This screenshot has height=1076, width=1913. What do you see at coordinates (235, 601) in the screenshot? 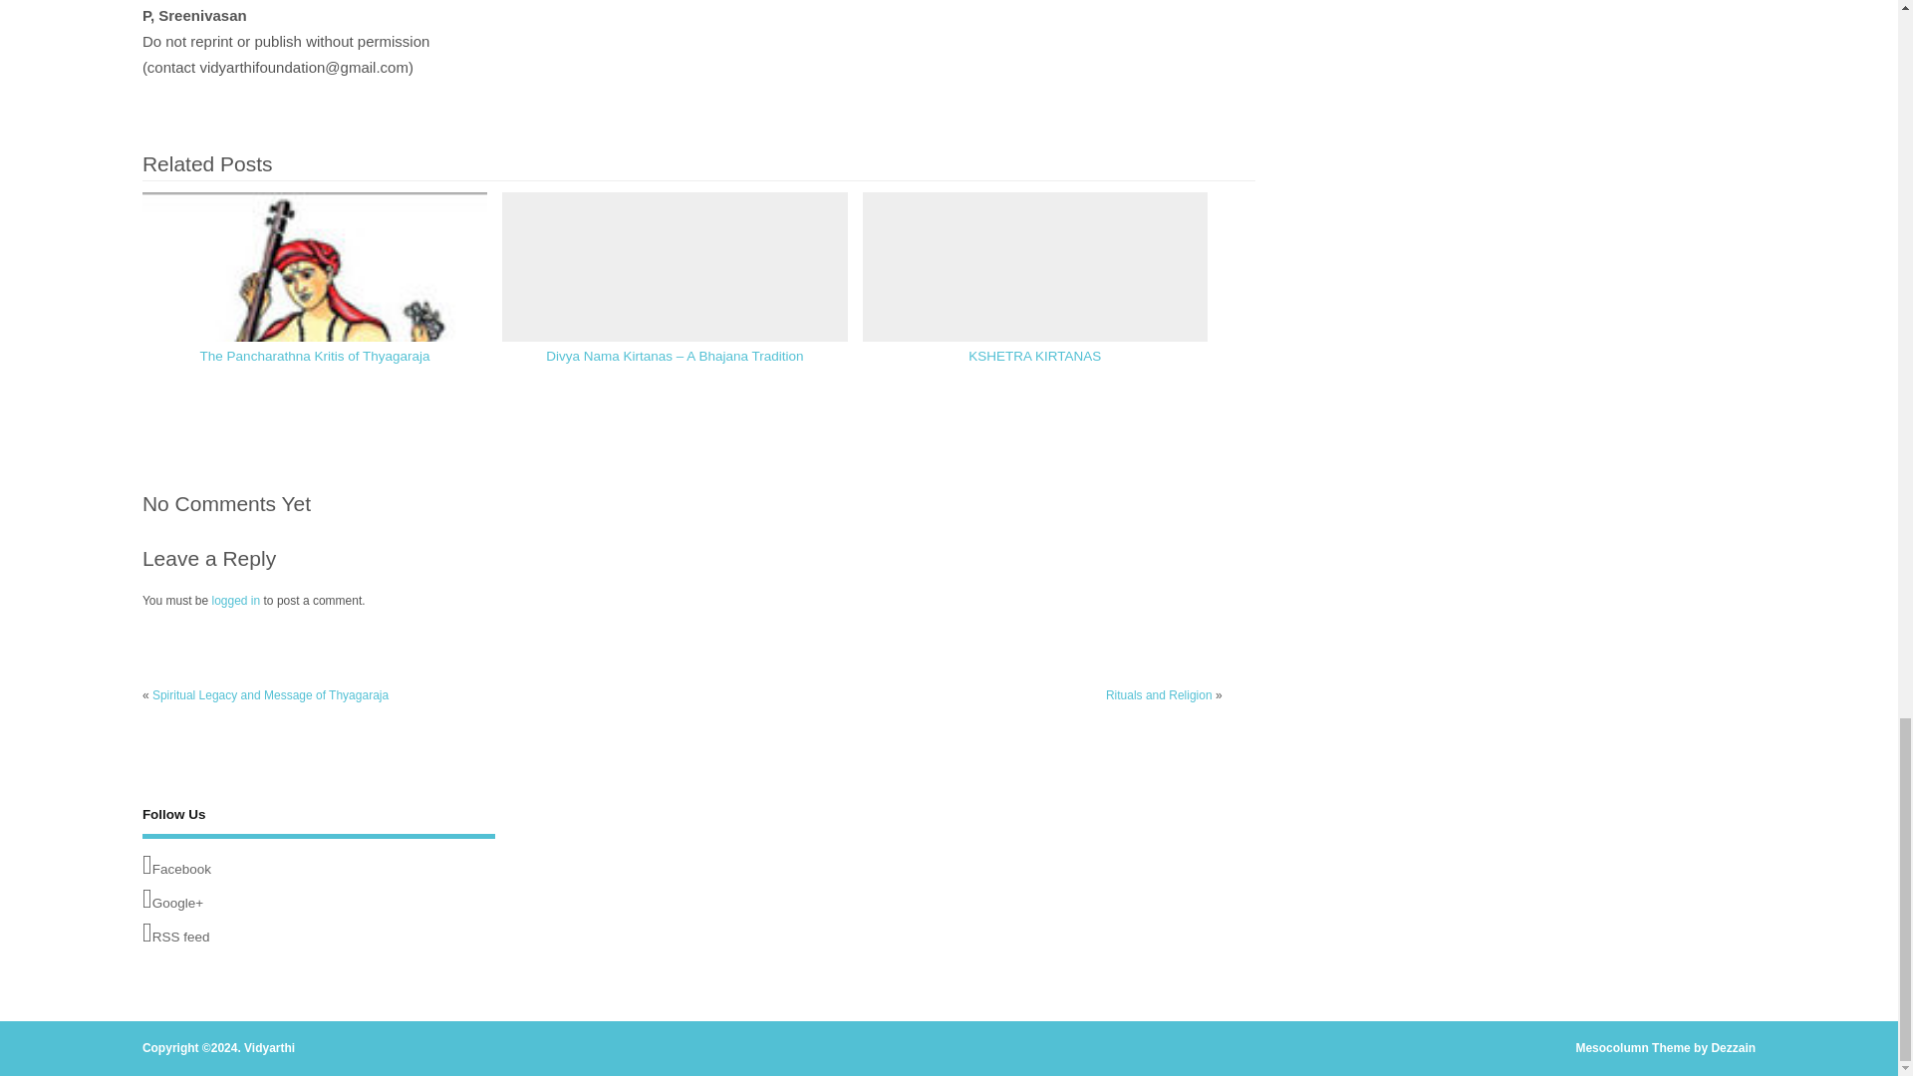
I see `logged in` at bounding box center [235, 601].